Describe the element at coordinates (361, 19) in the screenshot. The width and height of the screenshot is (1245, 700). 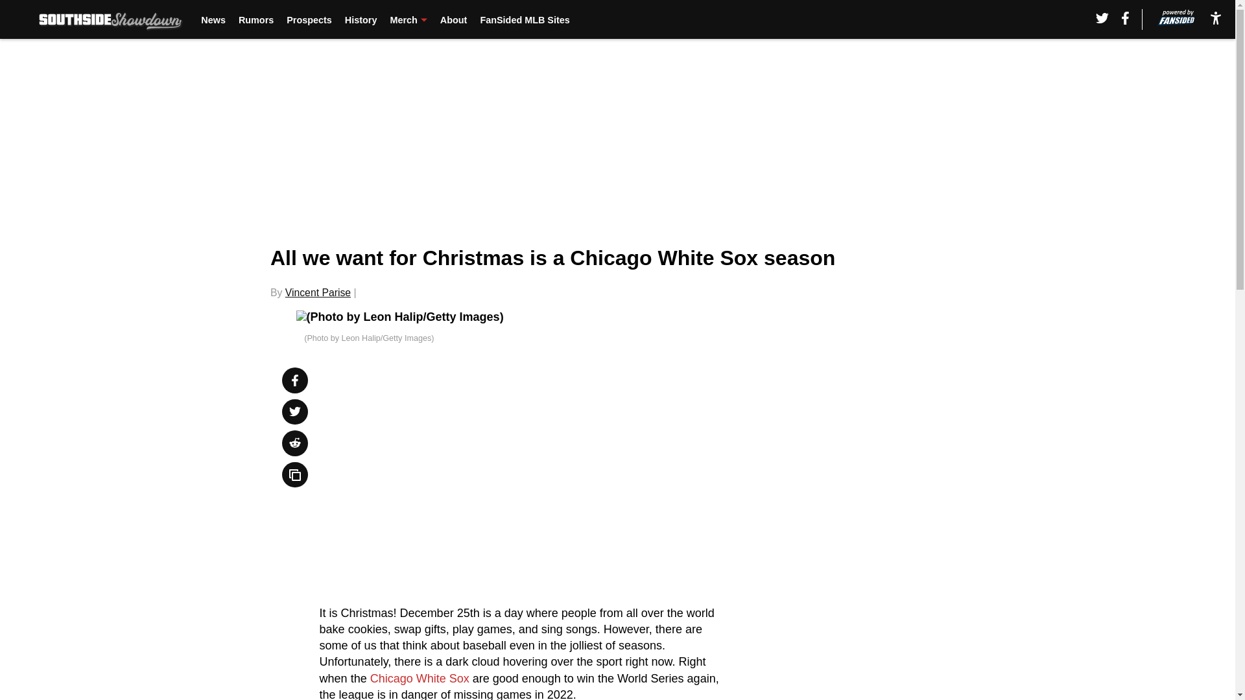
I see `History` at that location.